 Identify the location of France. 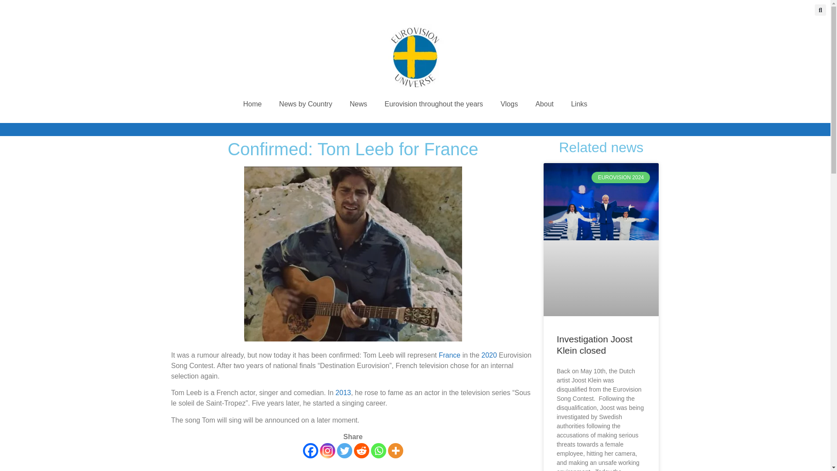
(449, 355).